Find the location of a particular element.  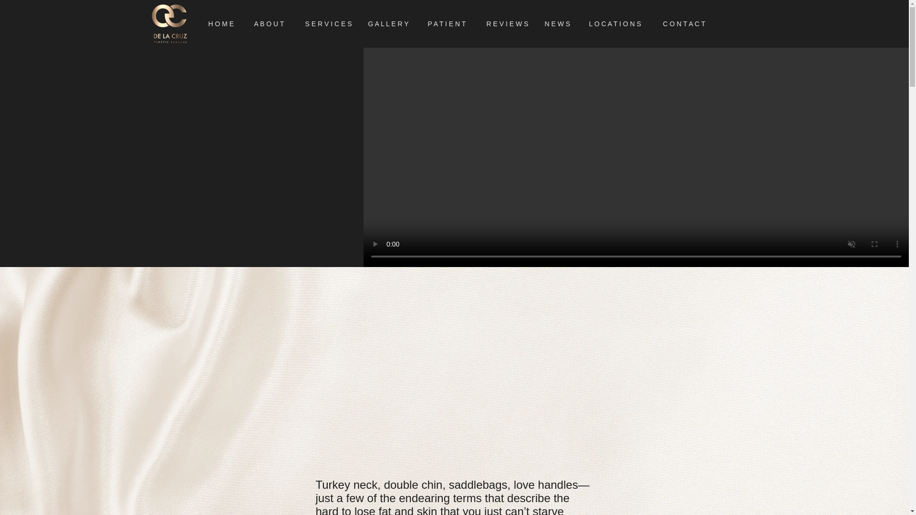

H O M E is located at coordinates (224, 23).